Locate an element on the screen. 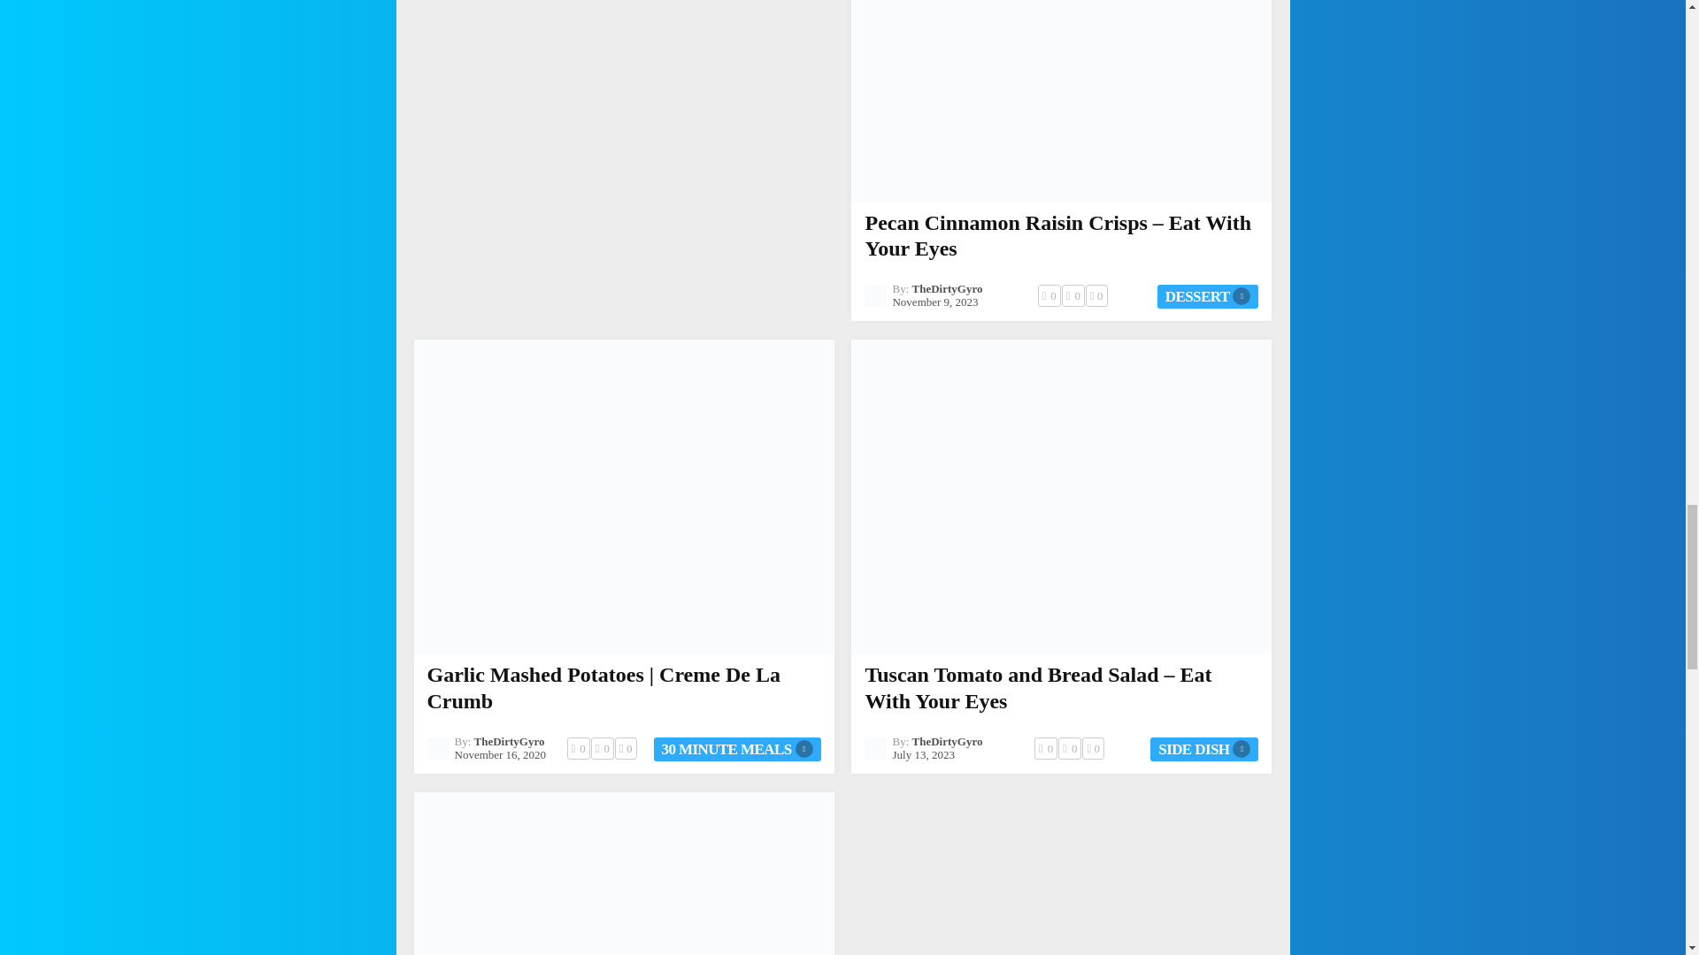 This screenshot has width=1699, height=955. TheDirtyGyro is located at coordinates (948, 288).